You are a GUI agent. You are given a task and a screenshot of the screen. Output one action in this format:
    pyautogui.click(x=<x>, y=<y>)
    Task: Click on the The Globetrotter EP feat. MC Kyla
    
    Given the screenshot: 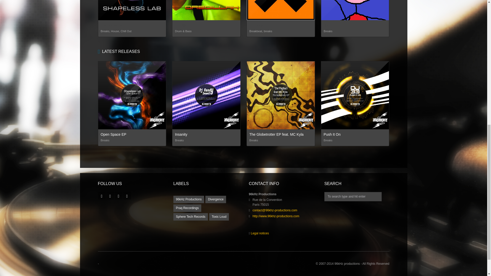 What is the action you would take?
    pyautogui.click(x=276, y=134)
    